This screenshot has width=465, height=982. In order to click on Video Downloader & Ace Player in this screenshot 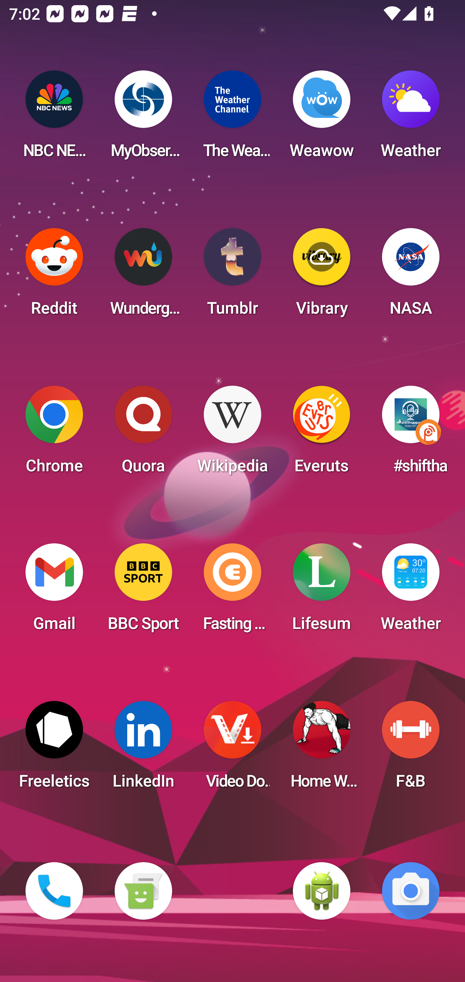, I will do `click(232, 749)`.